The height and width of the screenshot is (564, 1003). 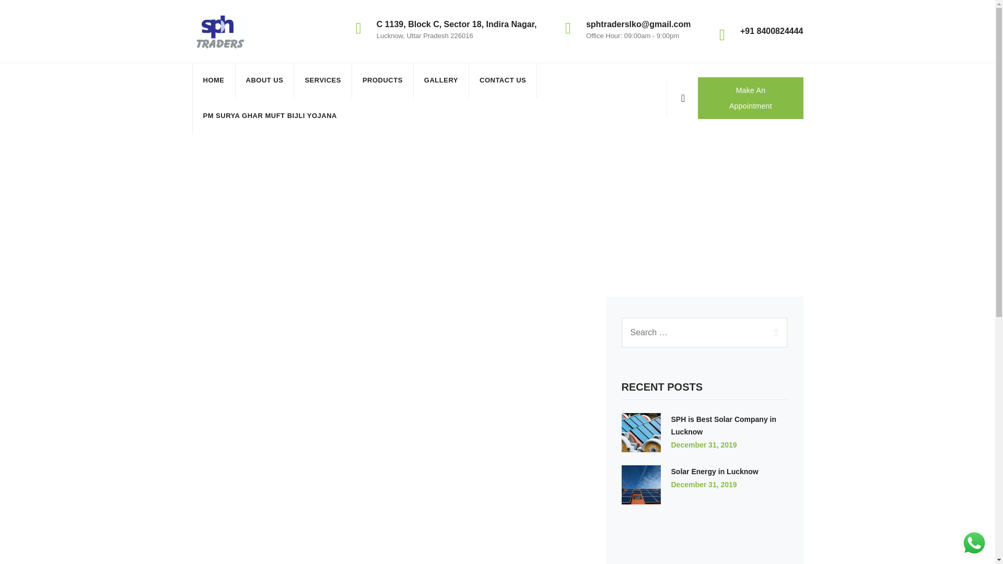 What do you see at coordinates (750, 98) in the screenshot?
I see `Make An Appointment` at bounding box center [750, 98].